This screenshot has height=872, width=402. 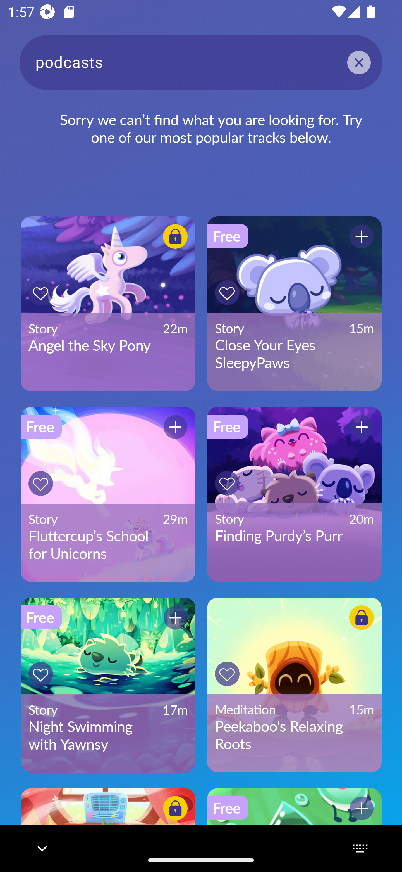 What do you see at coordinates (175, 427) in the screenshot?
I see `Button` at bounding box center [175, 427].